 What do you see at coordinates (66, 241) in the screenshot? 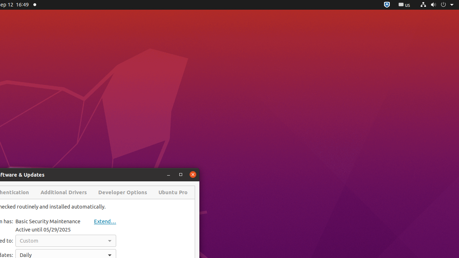
I see `Custom` at bounding box center [66, 241].